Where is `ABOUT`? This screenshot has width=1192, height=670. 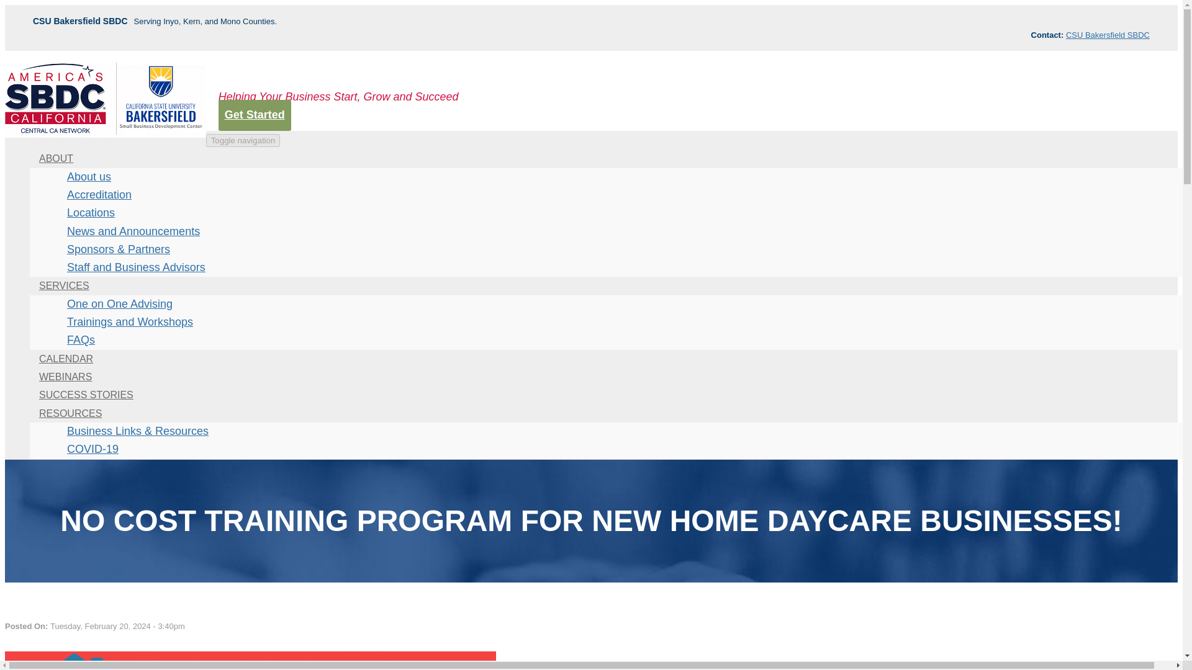 ABOUT is located at coordinates (56, 158).